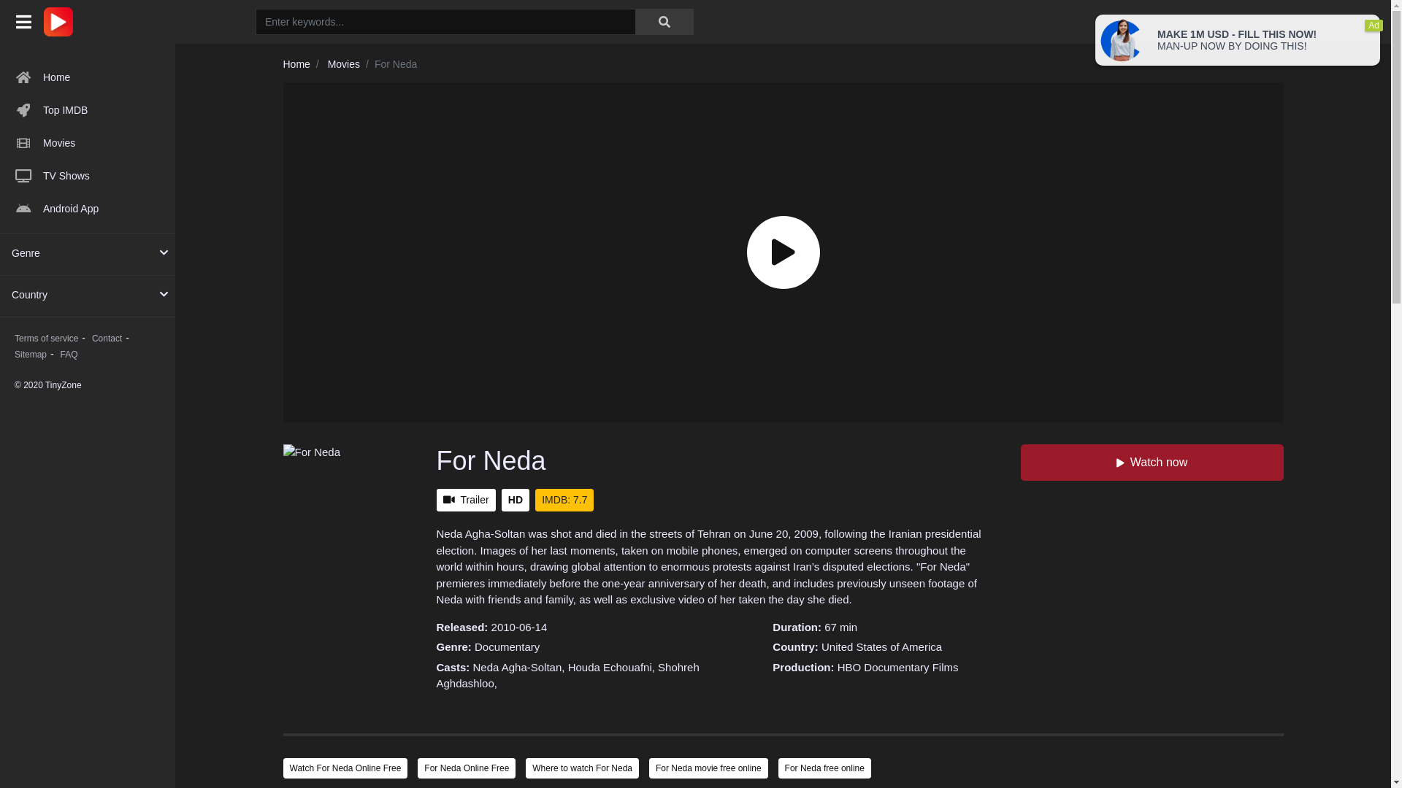 This screenshot has height=788, width=1402. What do you see at coordinates (349, 541) in the screenshot?
I see `For Neda` at bounding box center [349, 541].